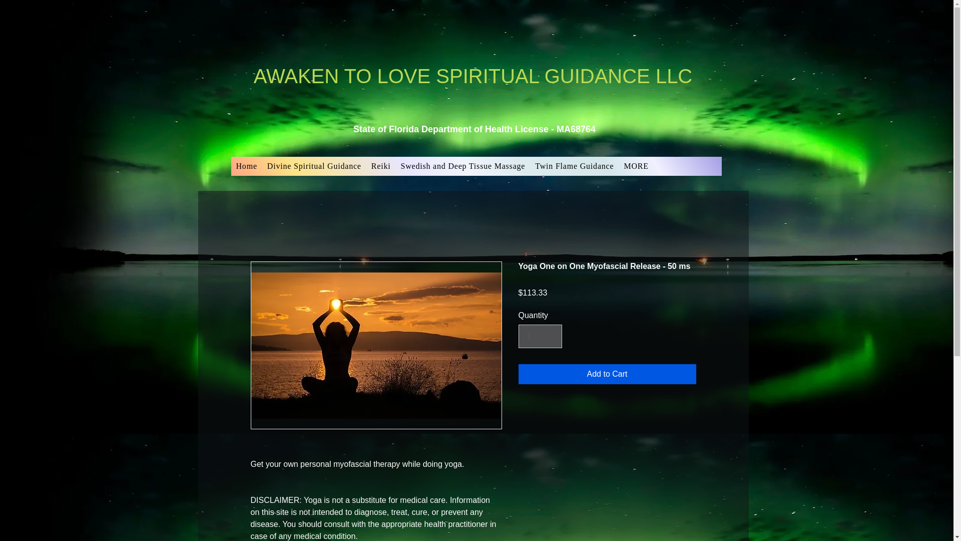 The image size is (961, 541). What do you see at coordinates (462, 166) in the screenshot?
I see `Swedish and Deep Tissue Massage` at bounding box center [462, 166].